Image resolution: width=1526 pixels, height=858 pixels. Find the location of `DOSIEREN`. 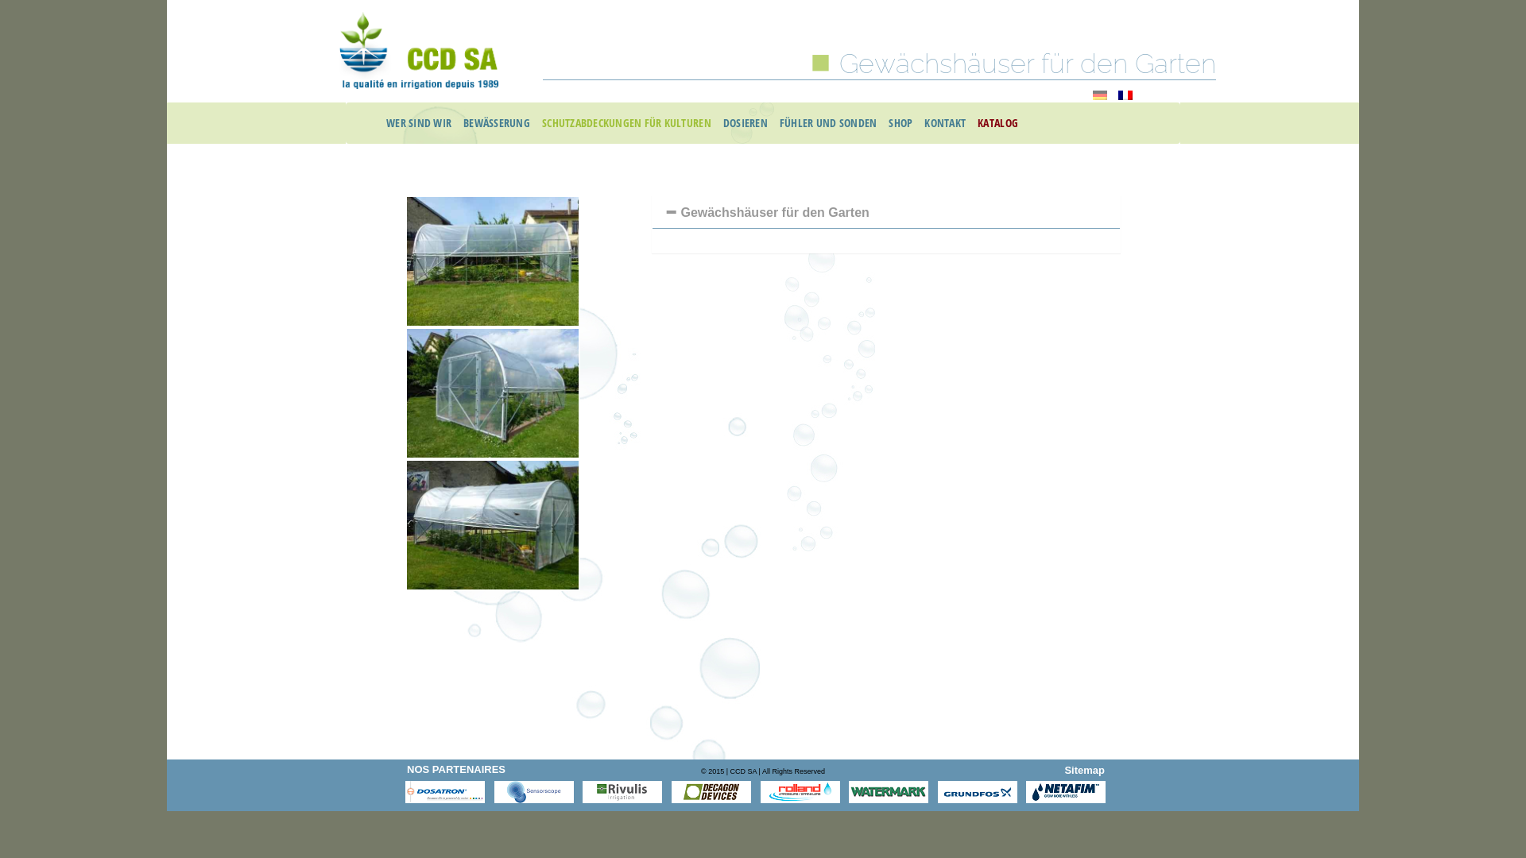

DOSIEREN is located at coordinates (744, 123).